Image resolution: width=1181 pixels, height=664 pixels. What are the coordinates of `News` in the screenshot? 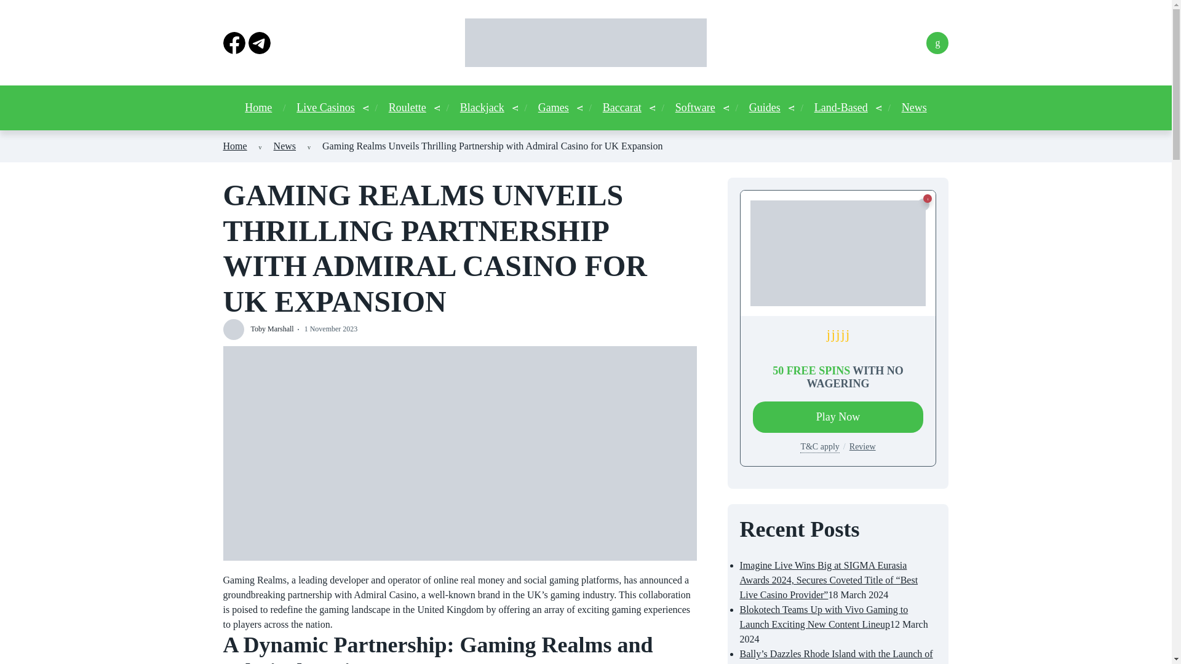 It's located at (285, 146).